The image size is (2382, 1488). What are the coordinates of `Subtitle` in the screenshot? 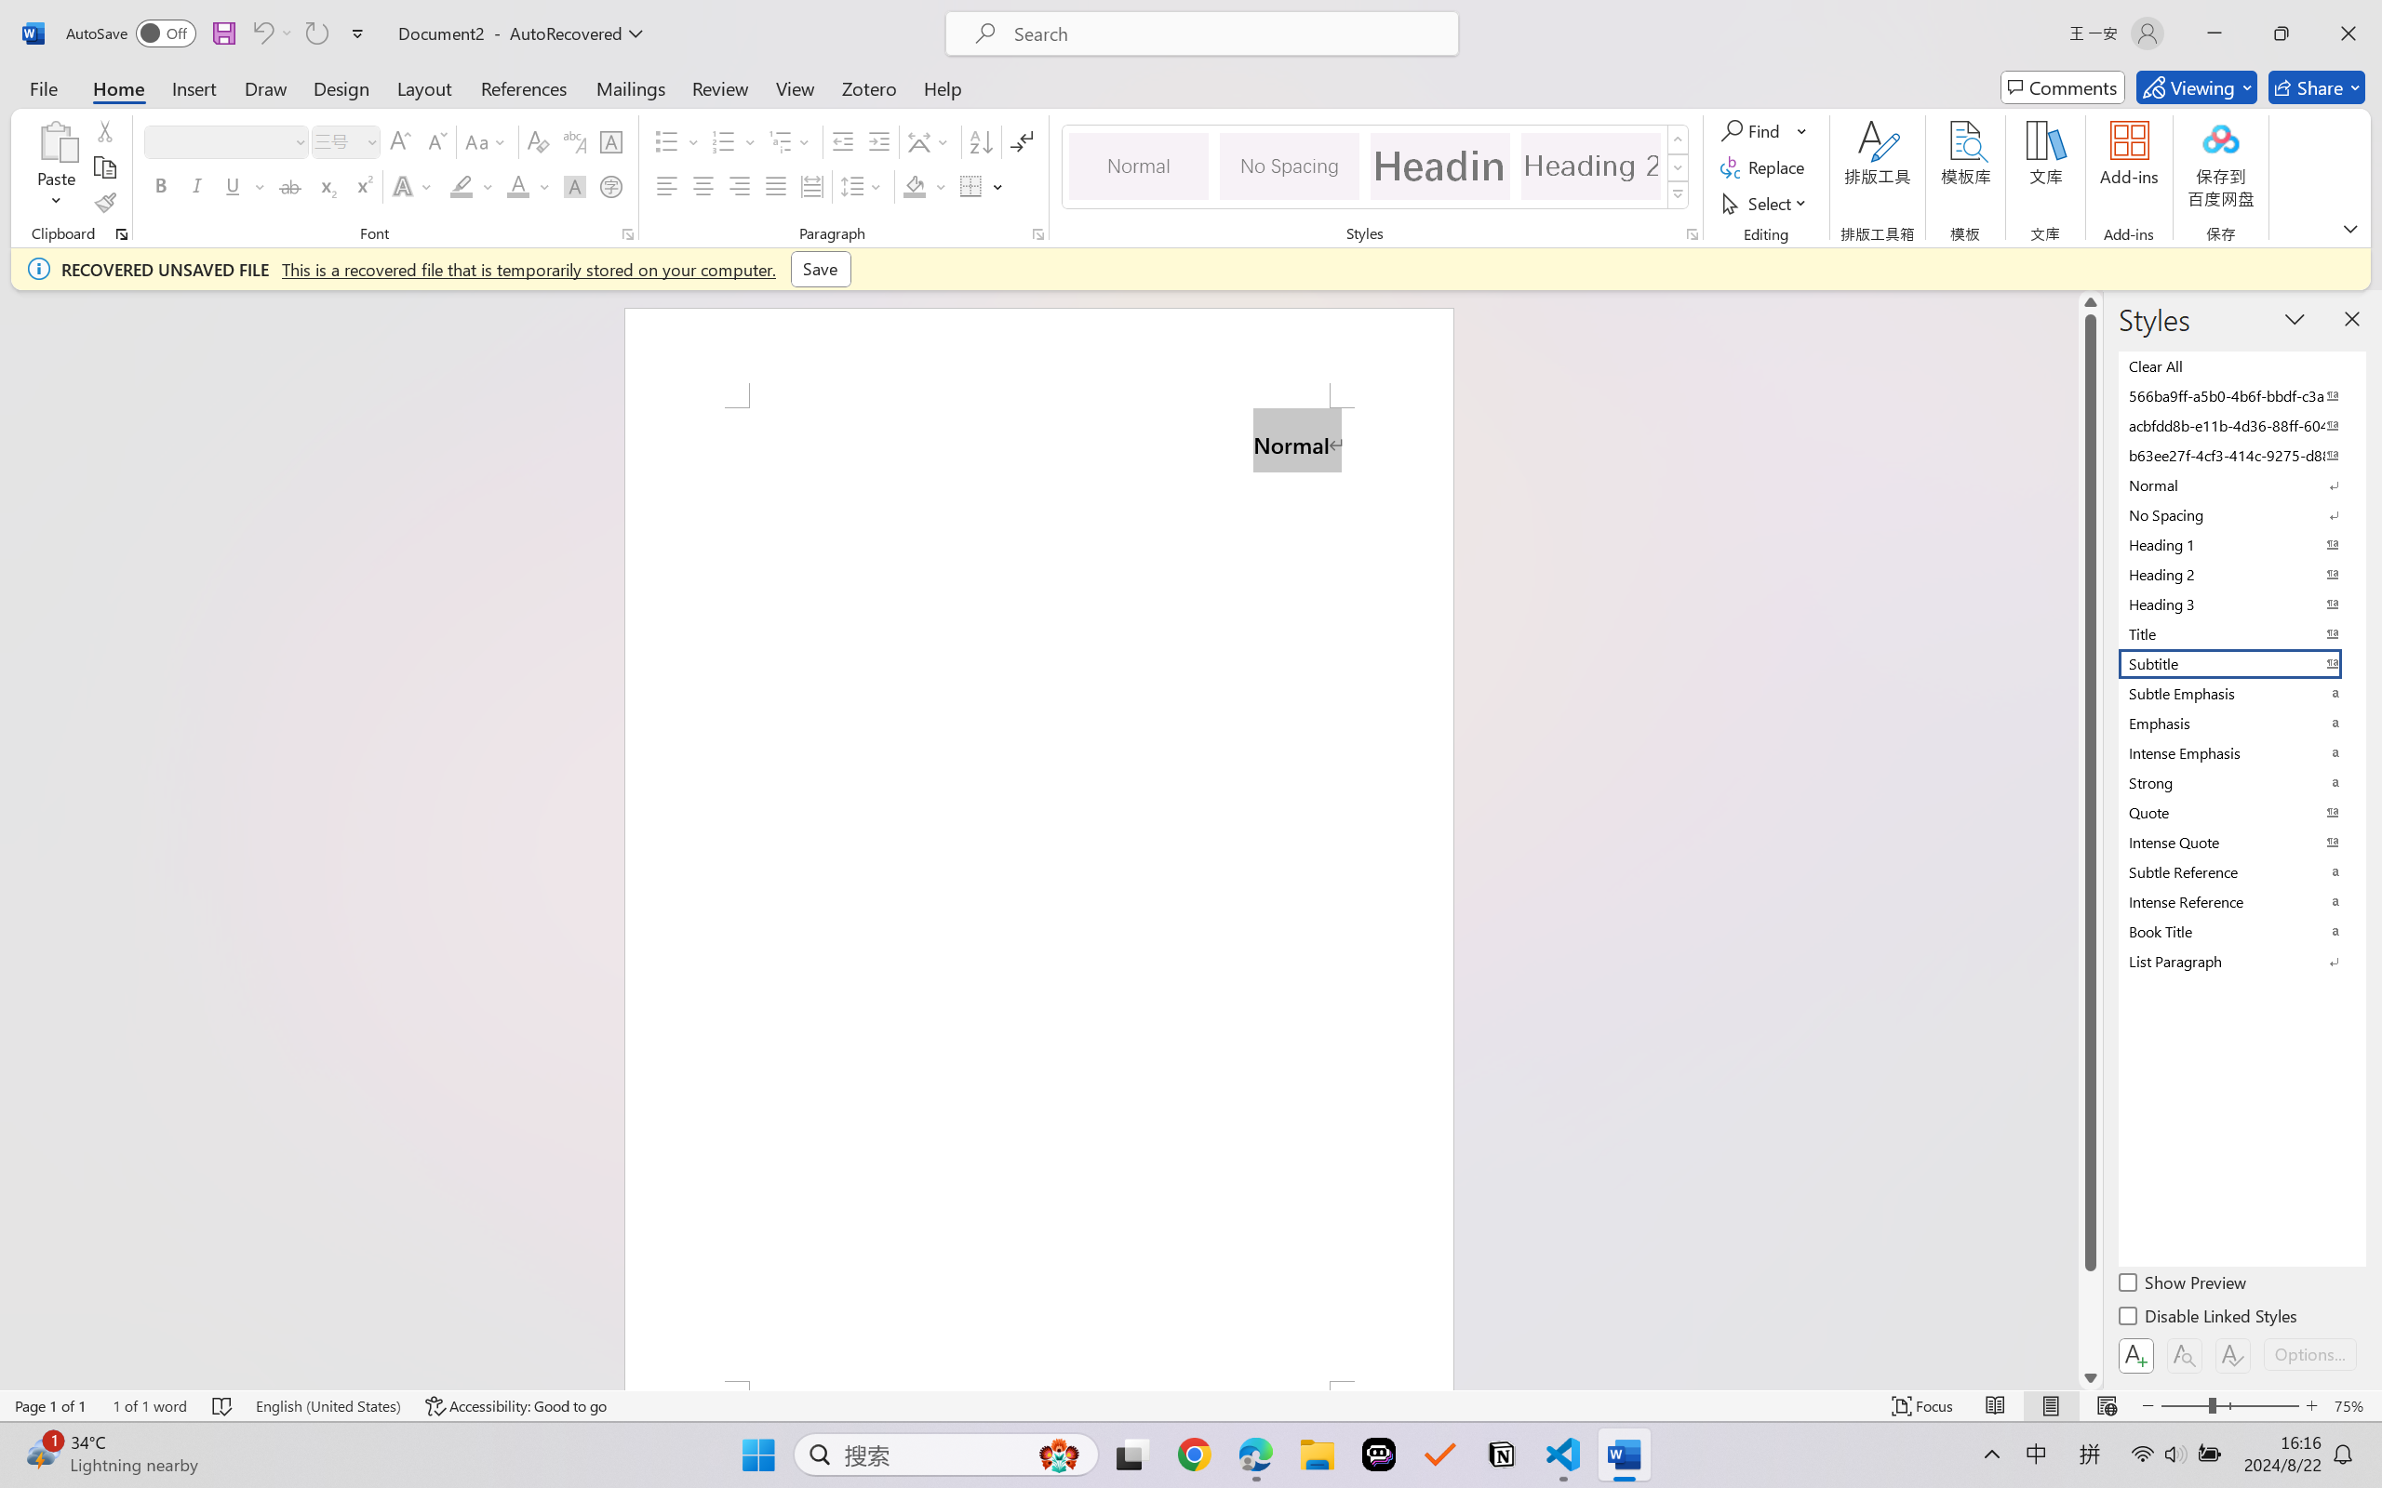 It's located at (2241, 663).